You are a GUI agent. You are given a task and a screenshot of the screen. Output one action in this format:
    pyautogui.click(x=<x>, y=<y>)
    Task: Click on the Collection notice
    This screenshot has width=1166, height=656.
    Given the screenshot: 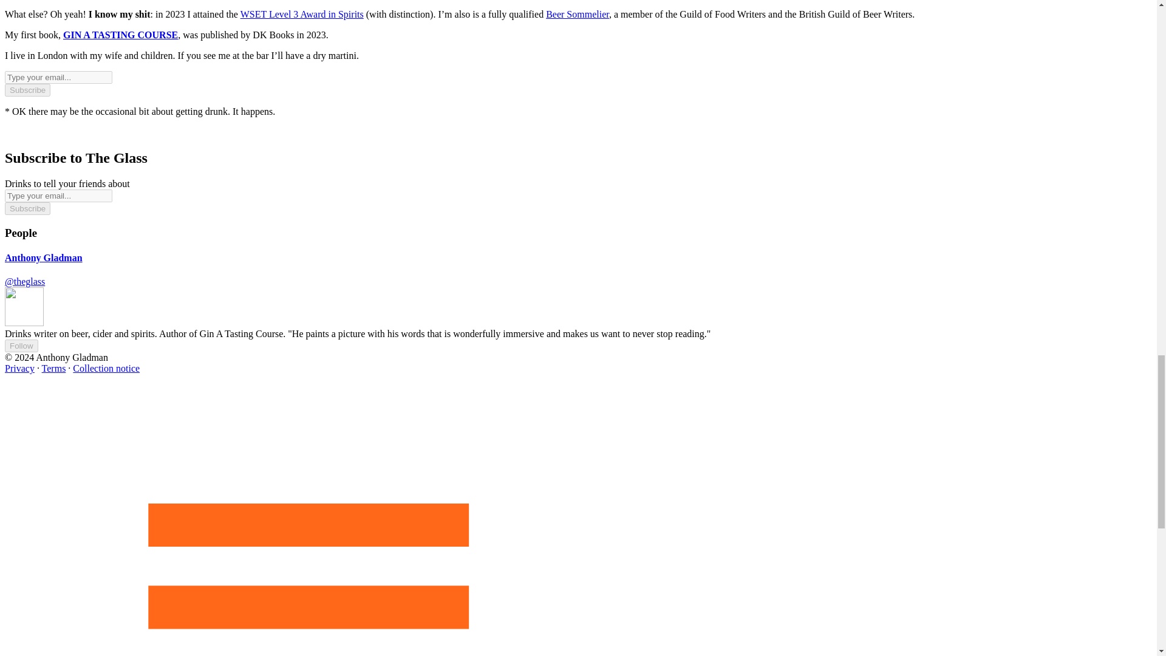 What is the action you would take?
    pyautogui.click(x=106, y=368)
    